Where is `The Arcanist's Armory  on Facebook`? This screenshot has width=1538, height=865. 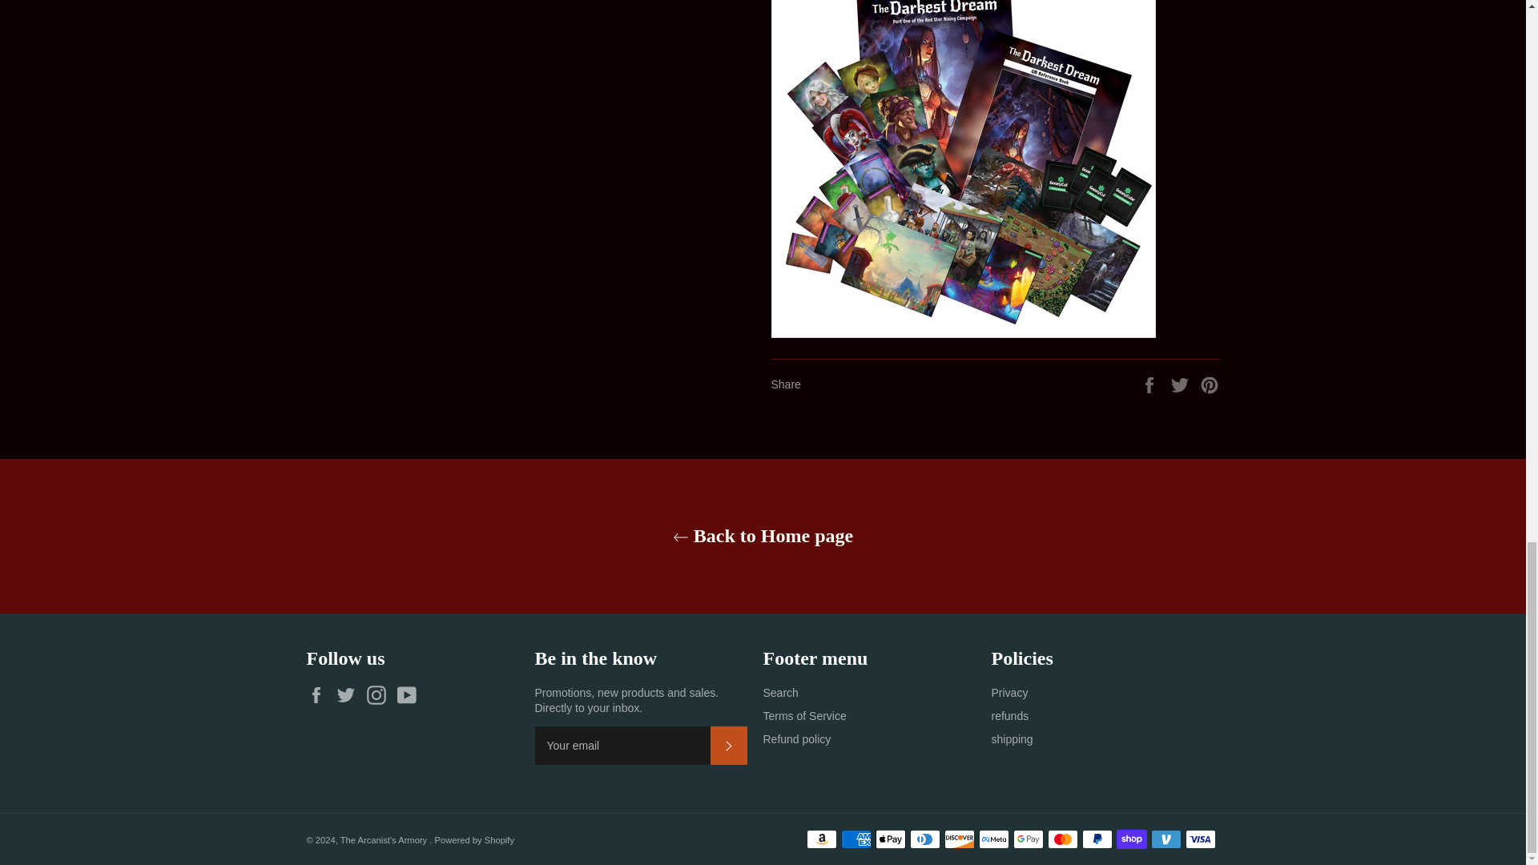 The Arcanist's Armory  on Facebook is located at coordinates (320, 695).